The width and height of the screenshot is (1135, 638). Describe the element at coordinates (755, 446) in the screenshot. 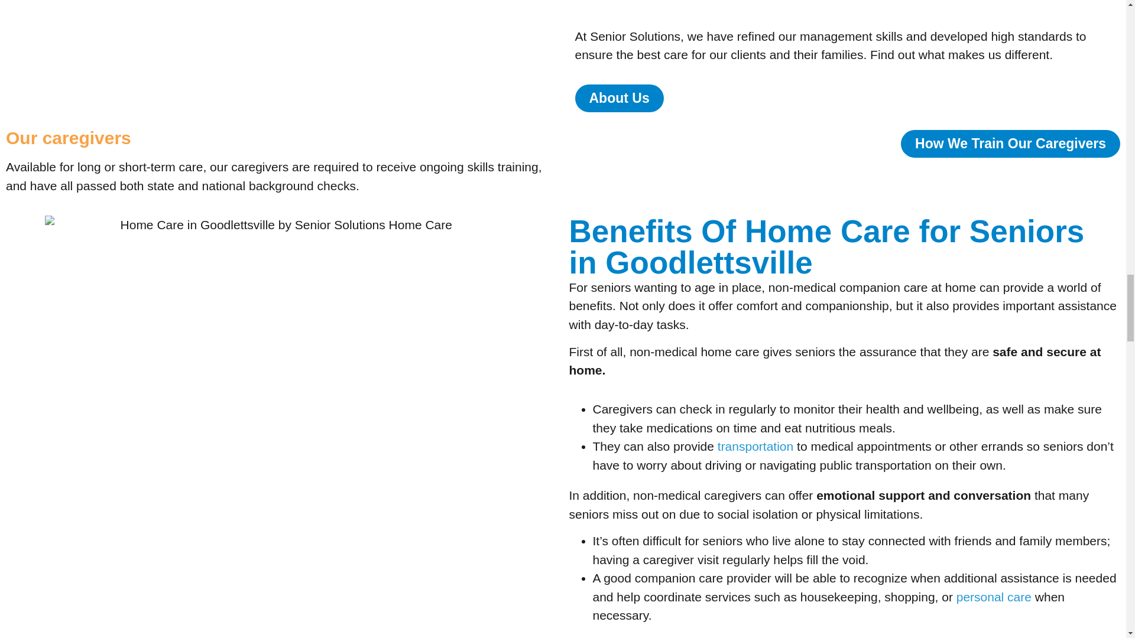

I see `transportation` at that location.